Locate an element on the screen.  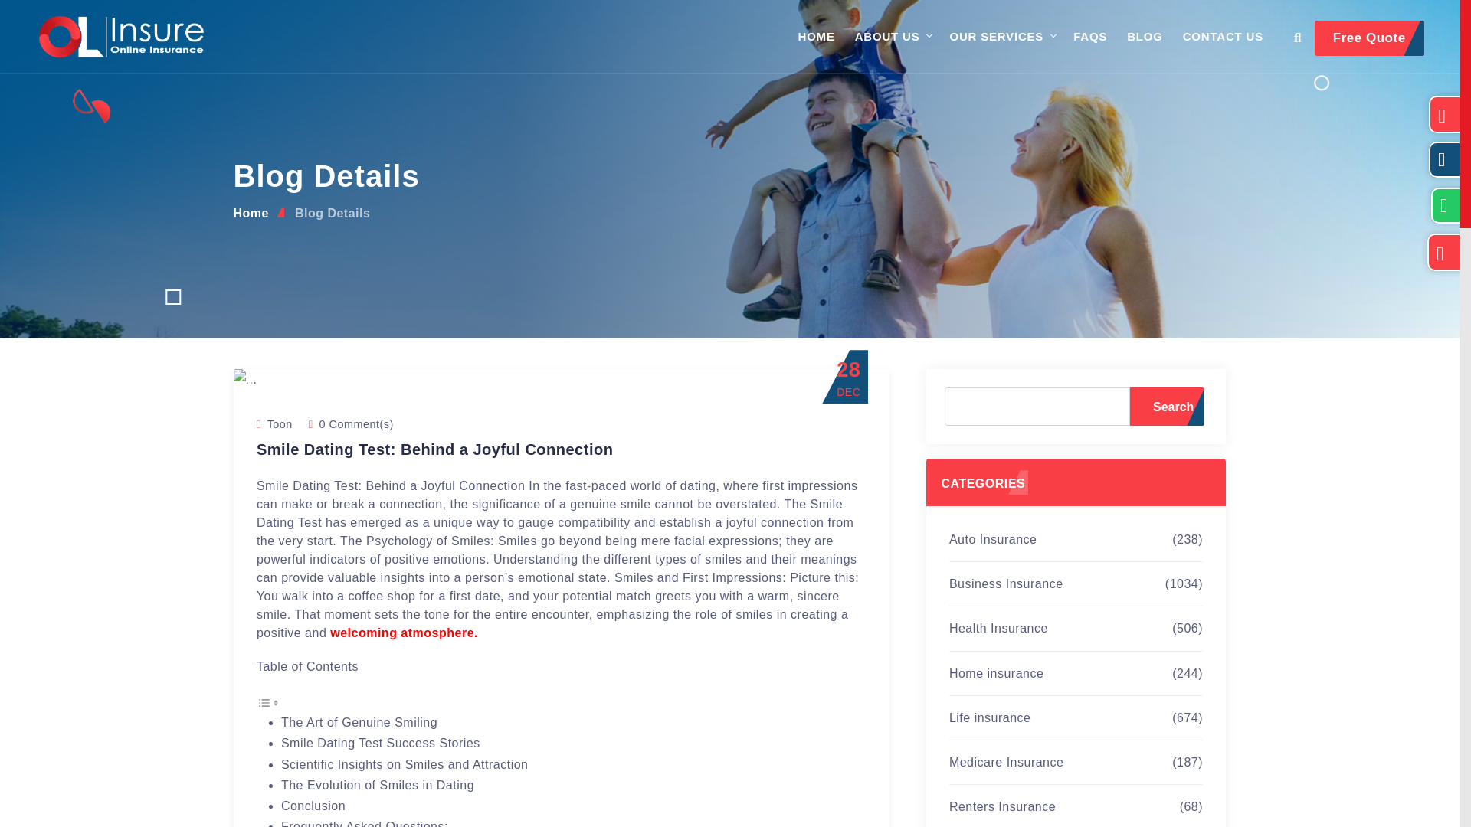
HOME is located at coordinates (817, 37).